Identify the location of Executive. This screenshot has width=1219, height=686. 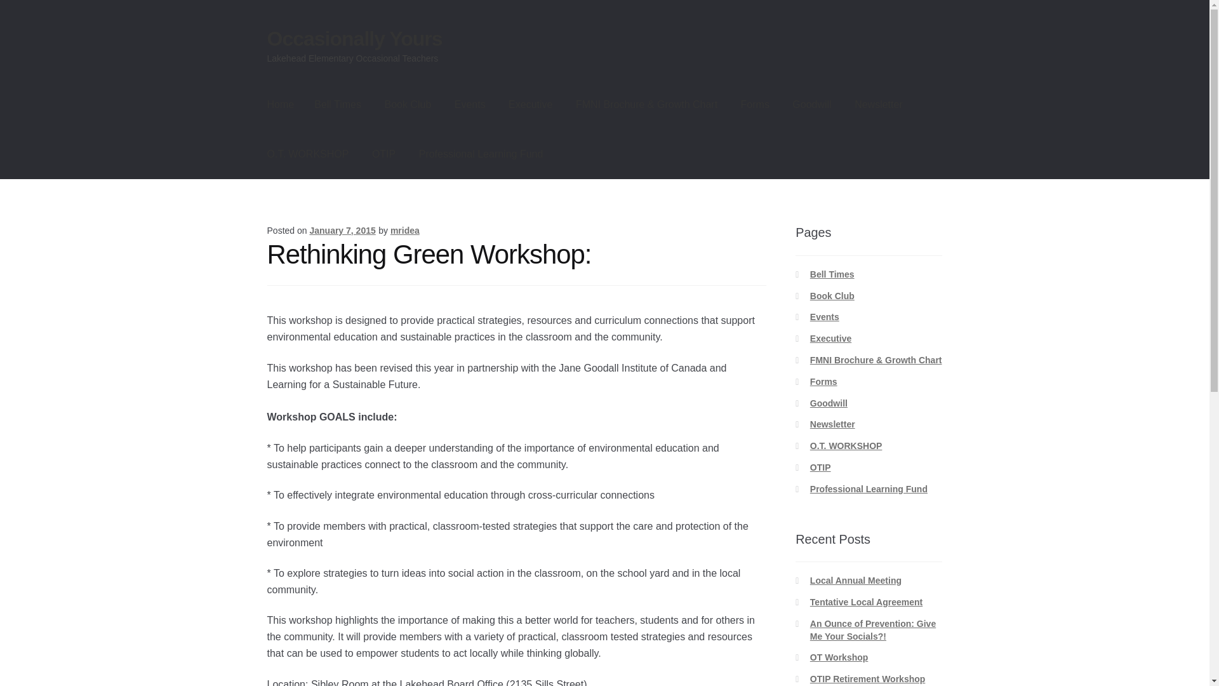
(830, 338).